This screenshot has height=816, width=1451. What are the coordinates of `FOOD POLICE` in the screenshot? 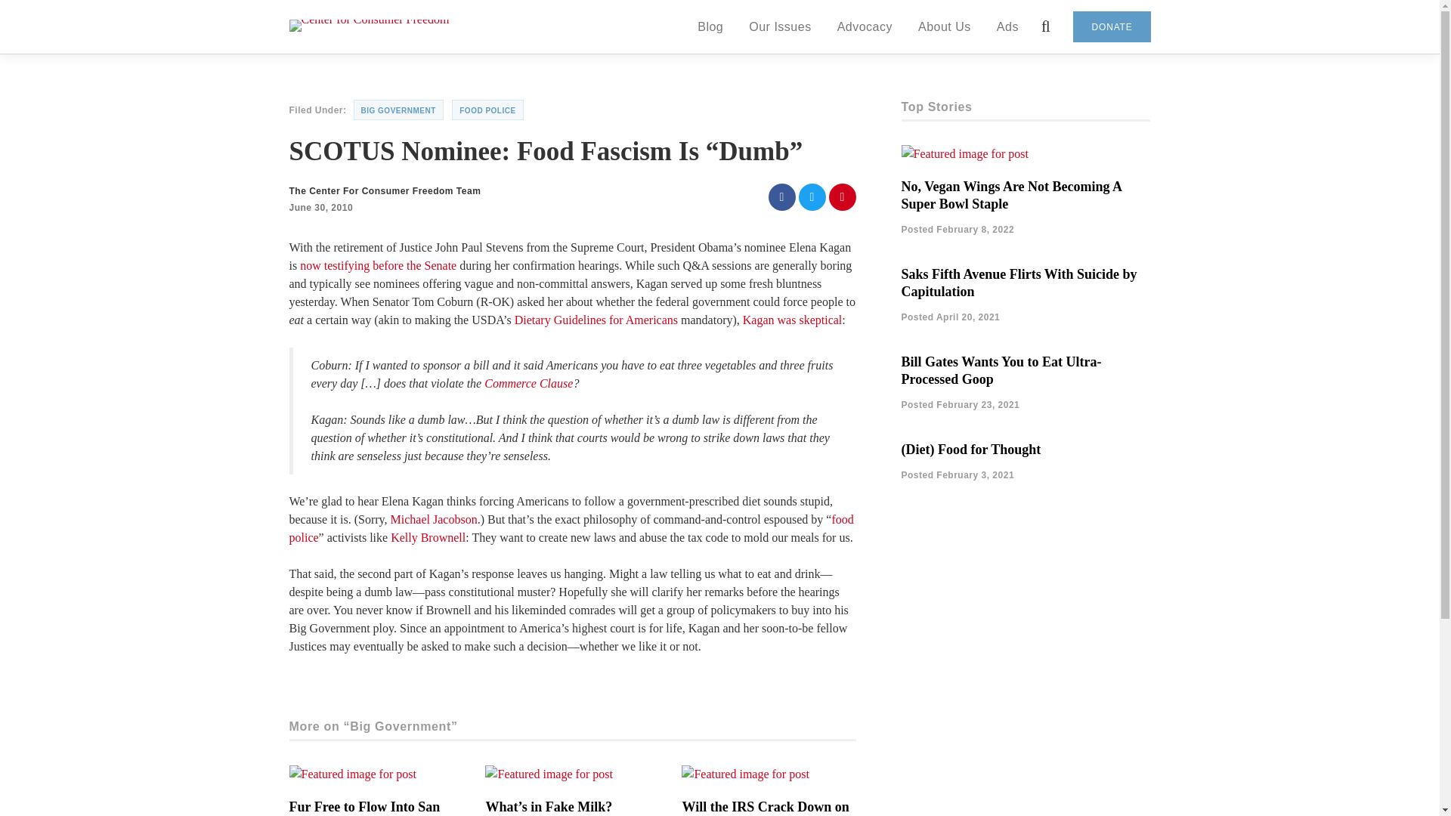 It's located at (487, 109).